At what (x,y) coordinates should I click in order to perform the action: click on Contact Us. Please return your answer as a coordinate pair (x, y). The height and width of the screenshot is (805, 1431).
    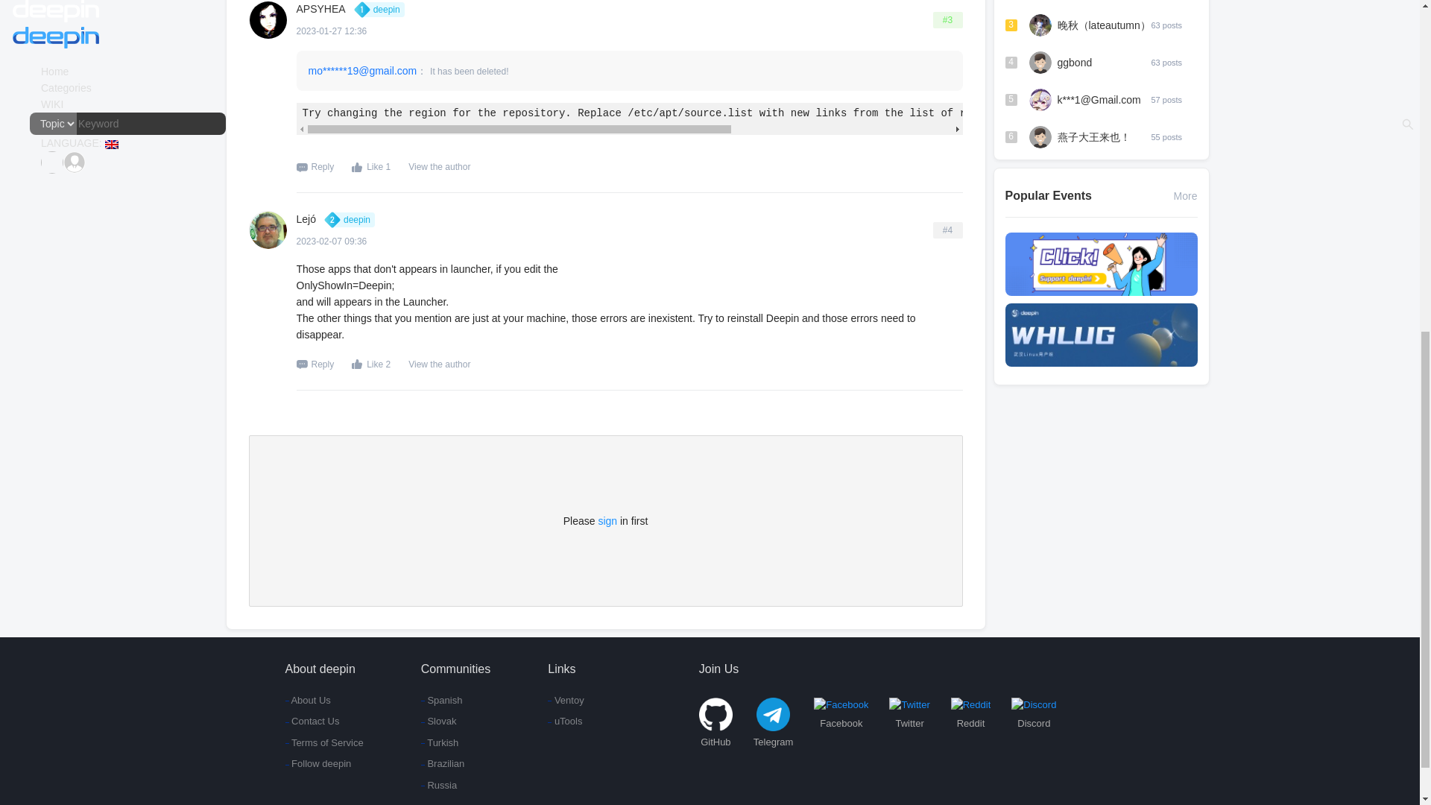
    Looking at the image, I should click on (323, 722).